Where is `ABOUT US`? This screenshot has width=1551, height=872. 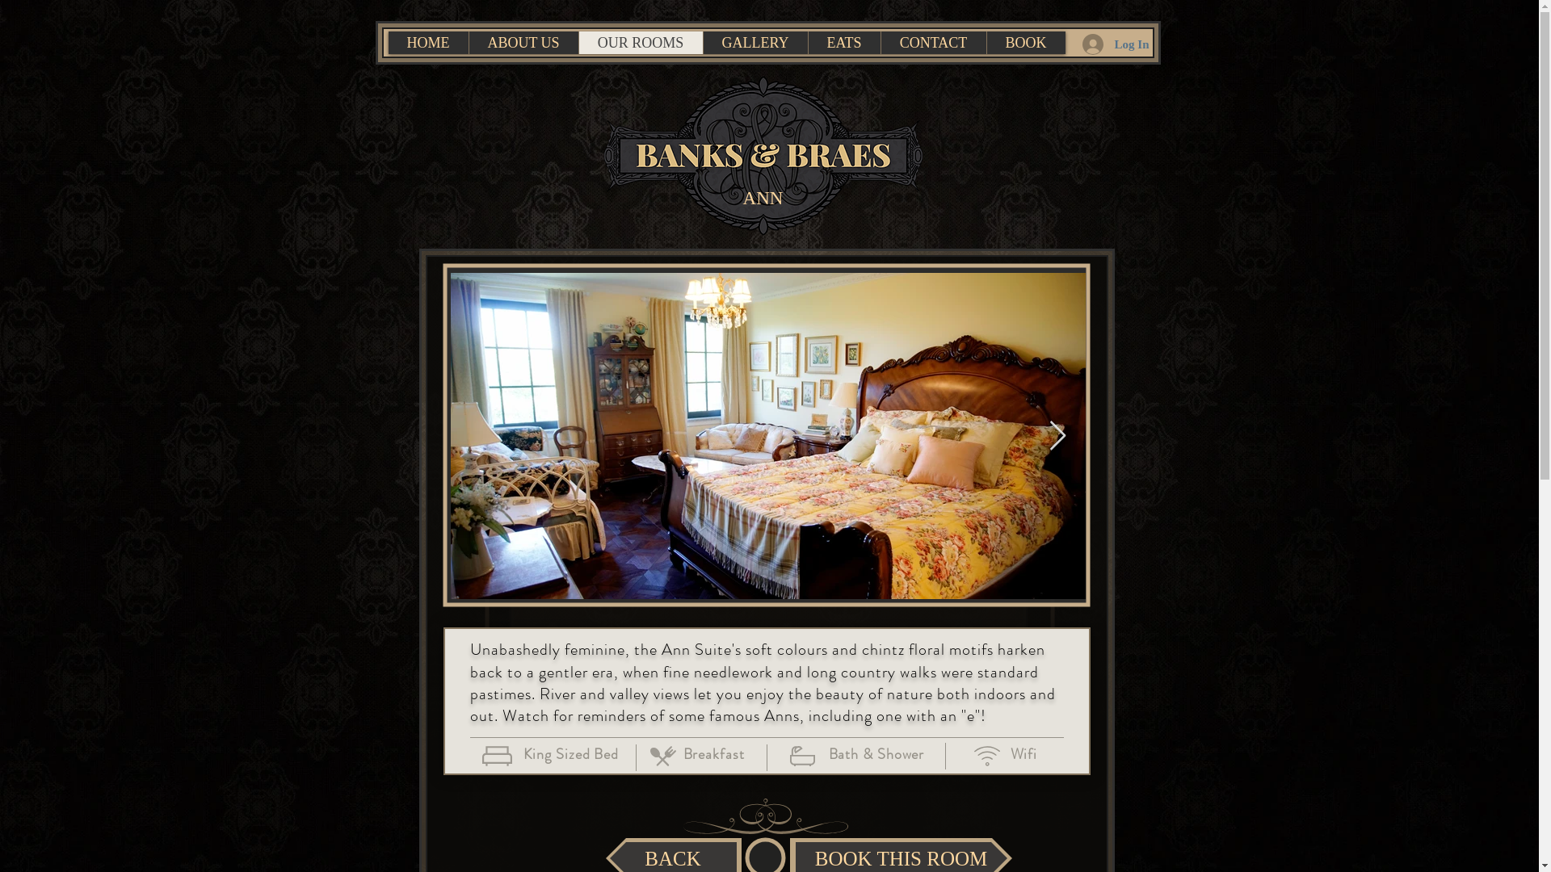 ABOUT US is located at coordinates (523, 42).